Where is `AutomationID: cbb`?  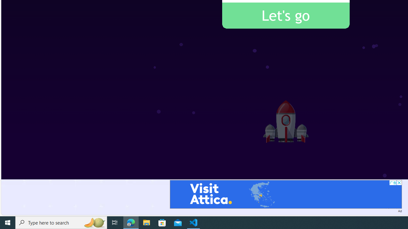 AutomationID: cbb is located at coordinates (399, 183).